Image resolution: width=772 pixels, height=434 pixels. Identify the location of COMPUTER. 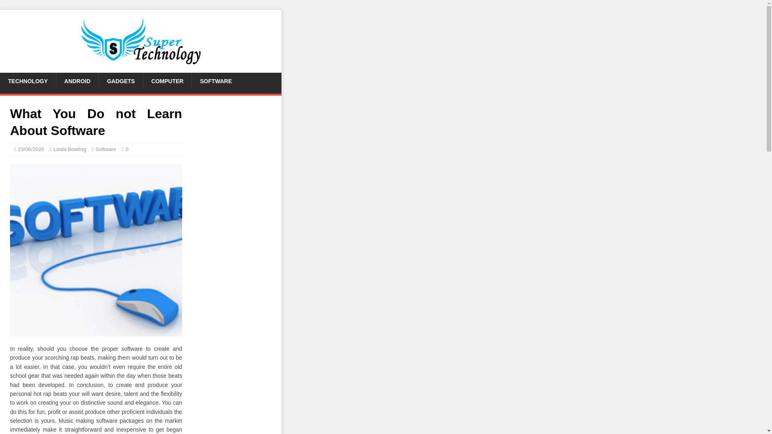
(167, 81).